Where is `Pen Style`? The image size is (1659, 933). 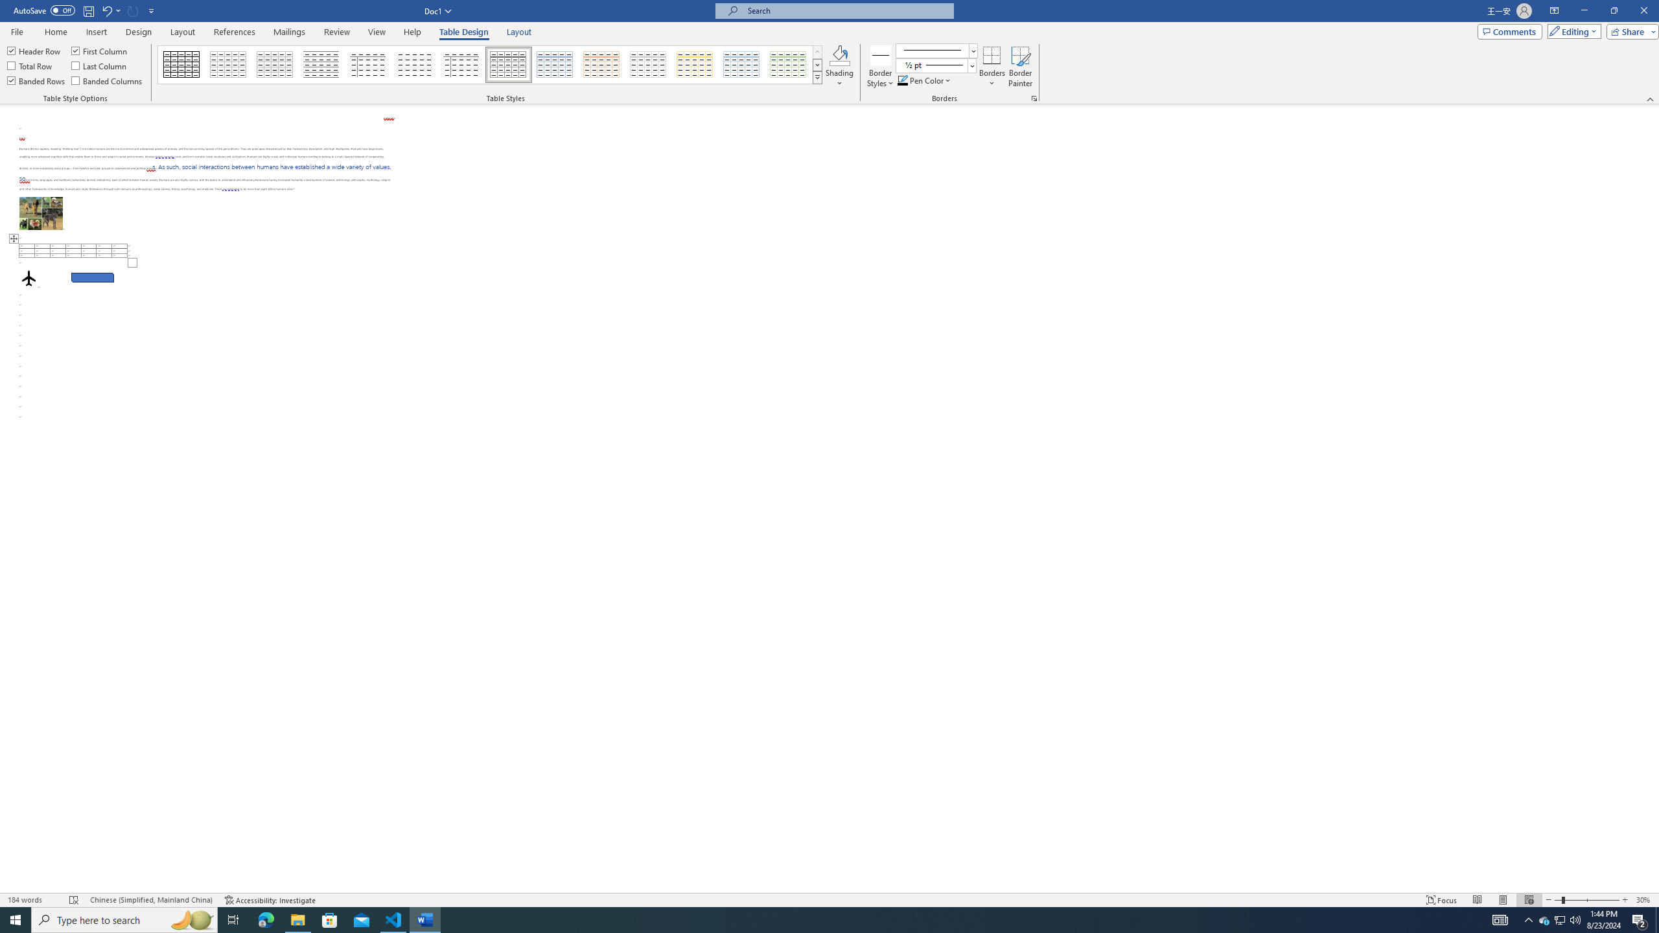 Pen Style is located at coordinates (936, 51).